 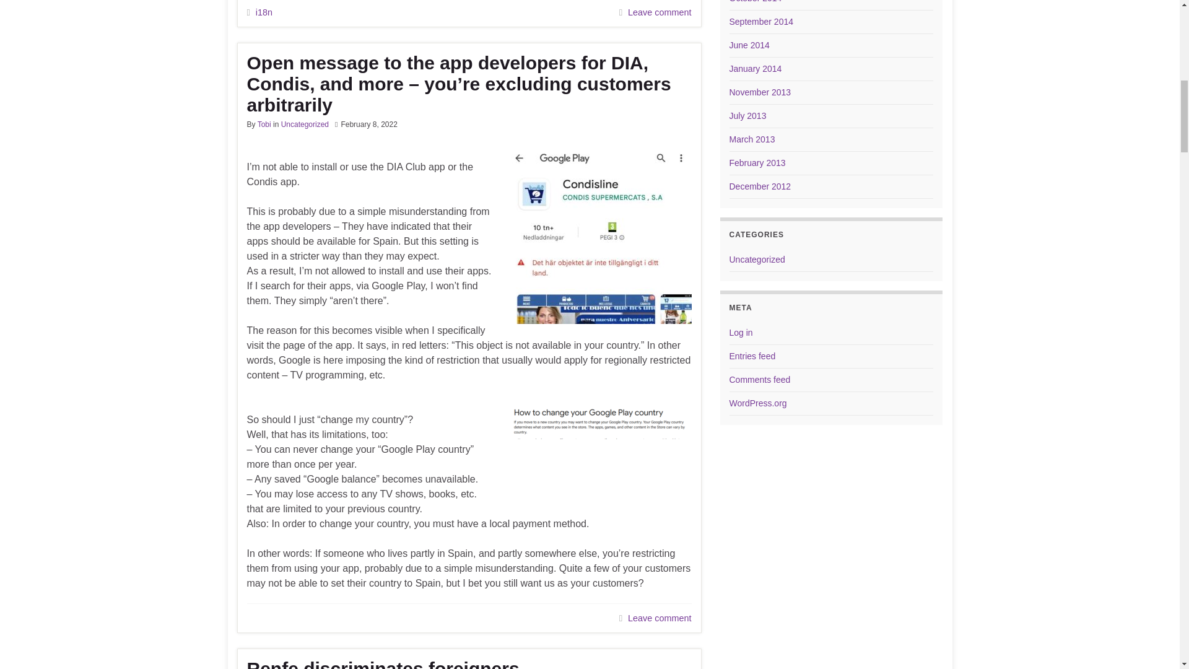 I want to click on Uncategorized, so click(x=305, y=125).